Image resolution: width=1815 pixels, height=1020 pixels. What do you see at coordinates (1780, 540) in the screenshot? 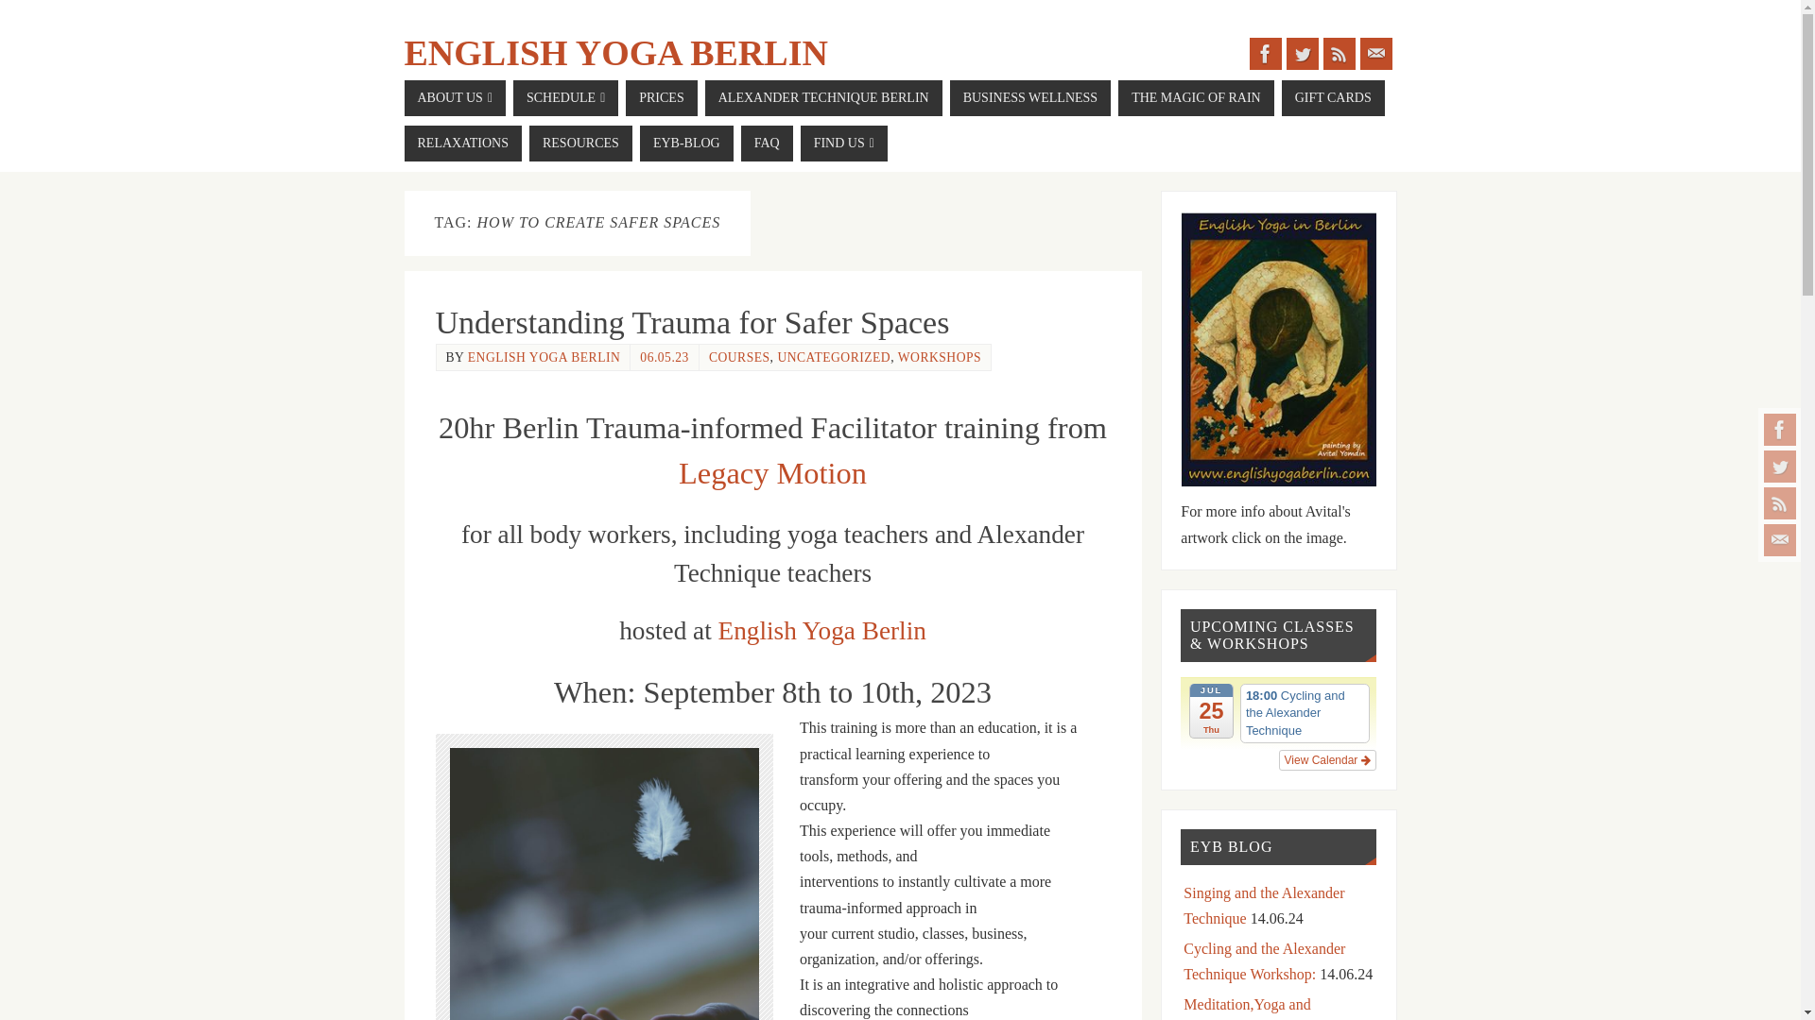
I see `Mail` at bounding box center [1780, 540].